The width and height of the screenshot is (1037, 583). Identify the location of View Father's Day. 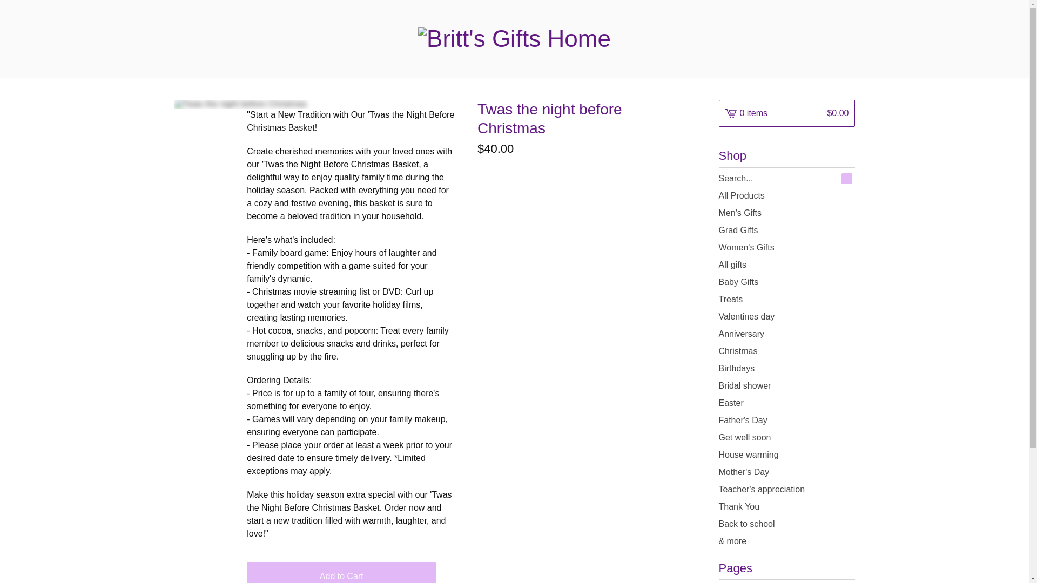
(786, 420).